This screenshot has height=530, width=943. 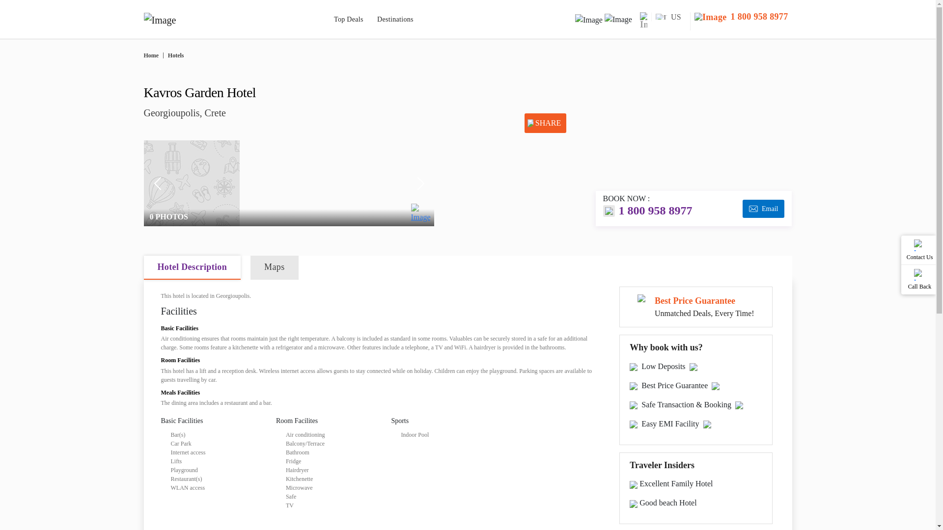 What do you see at coordinates (396, 19) in the screenshot?
I see `Destinations` at bounding box center [396, 19].